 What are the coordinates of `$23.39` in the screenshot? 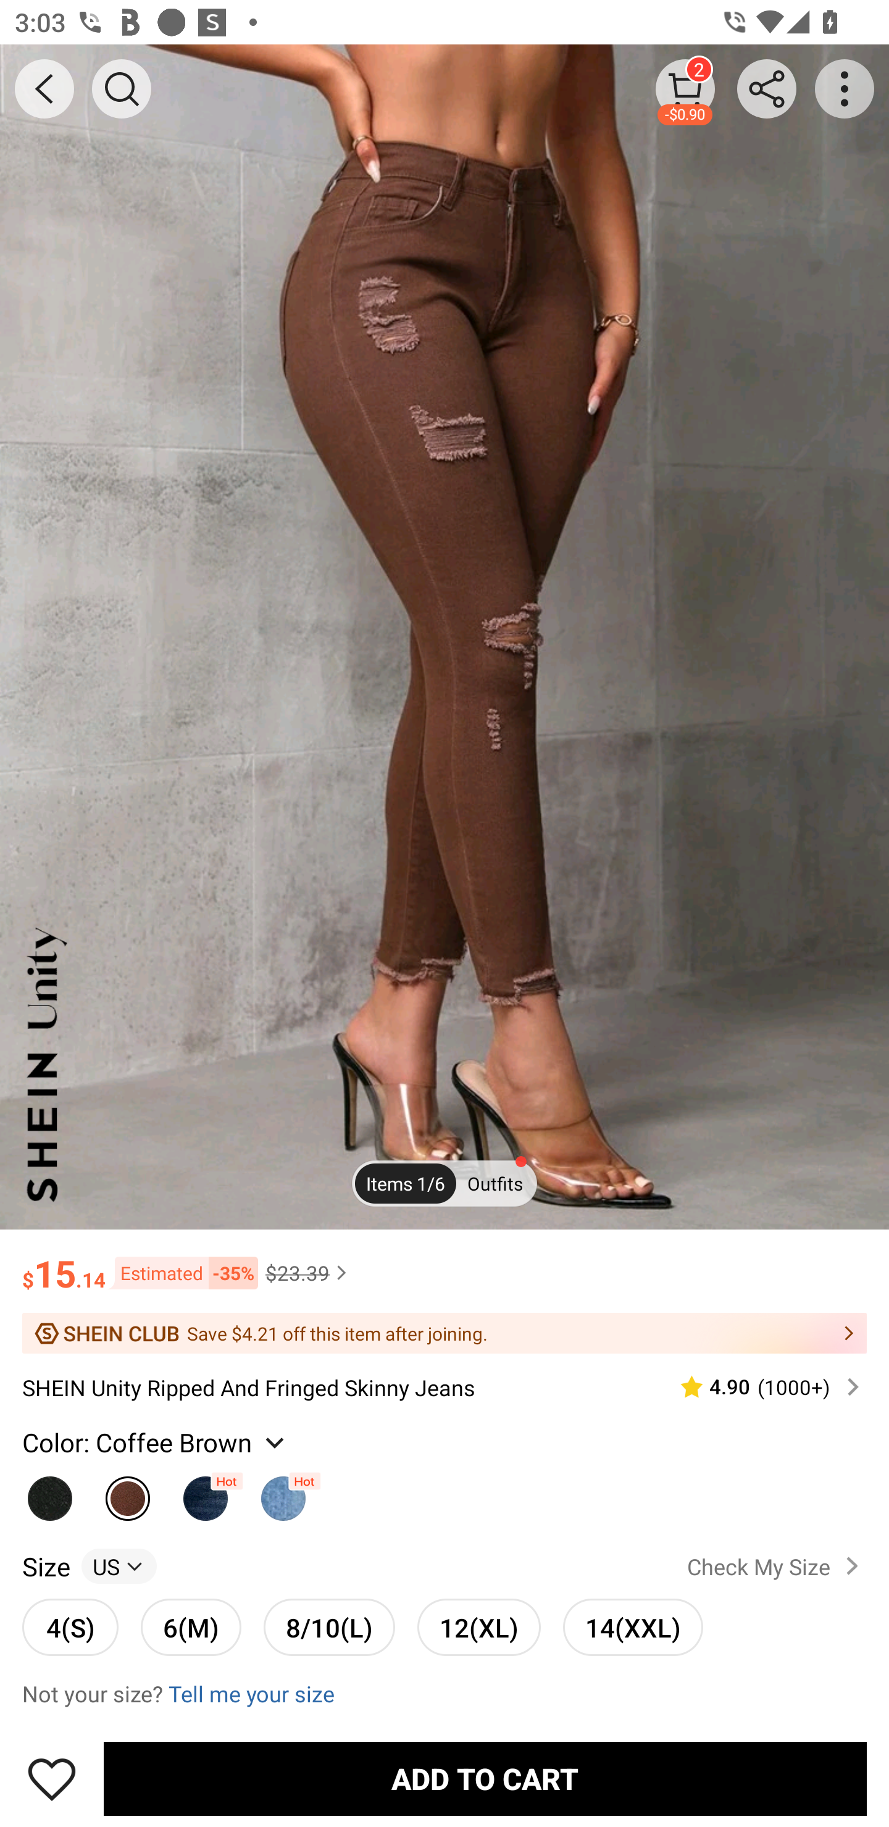 It's located at (309, 1272).